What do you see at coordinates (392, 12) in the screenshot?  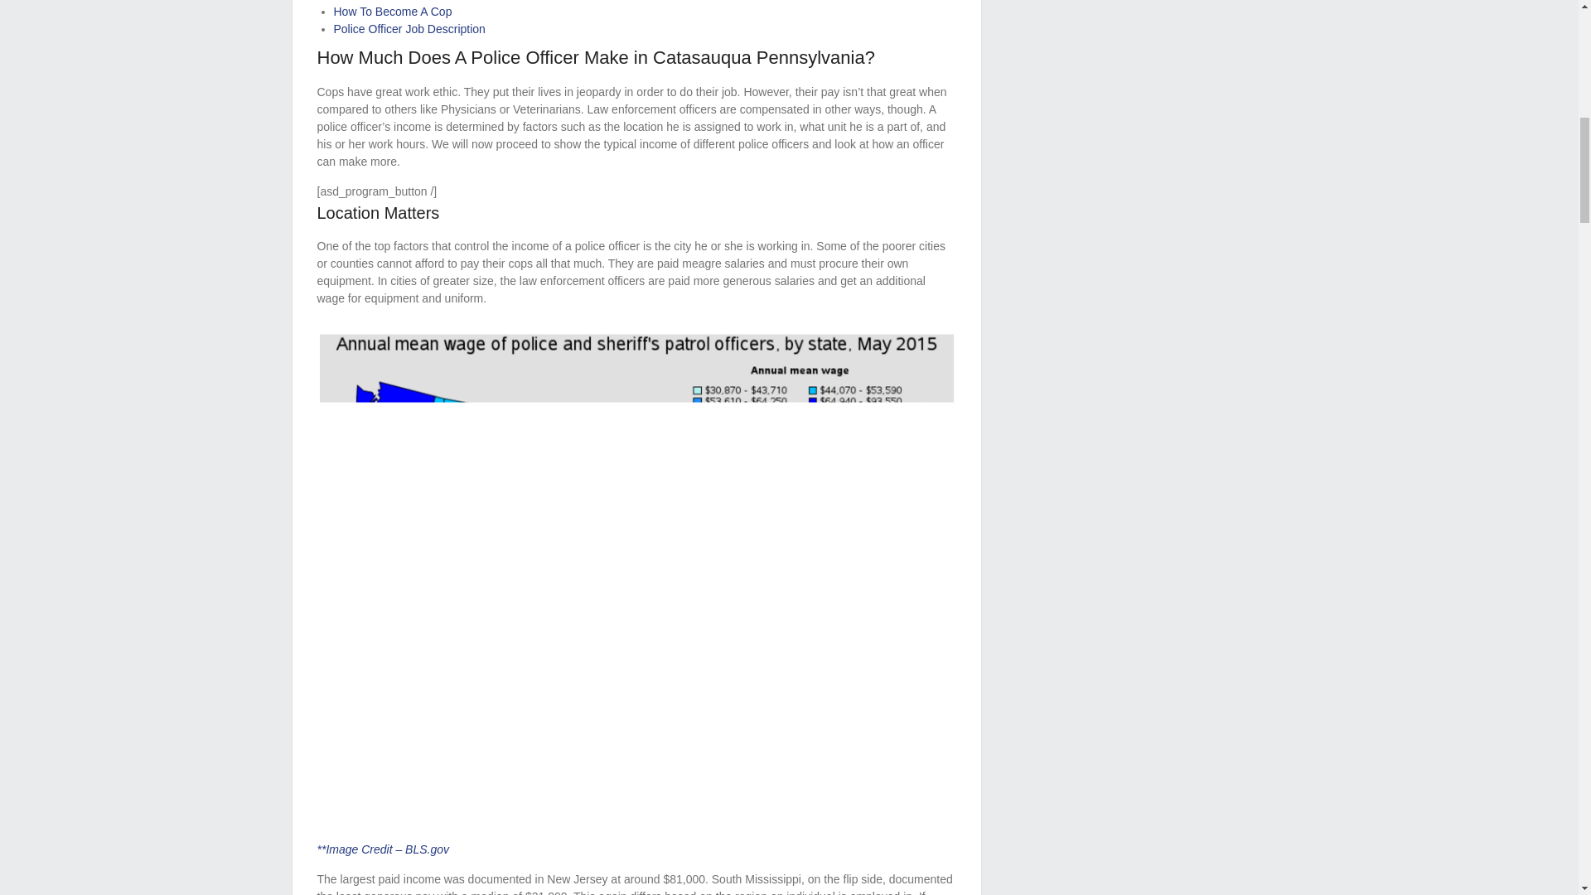 I see `How To Become A Cop` at bounding box center [392, 12].